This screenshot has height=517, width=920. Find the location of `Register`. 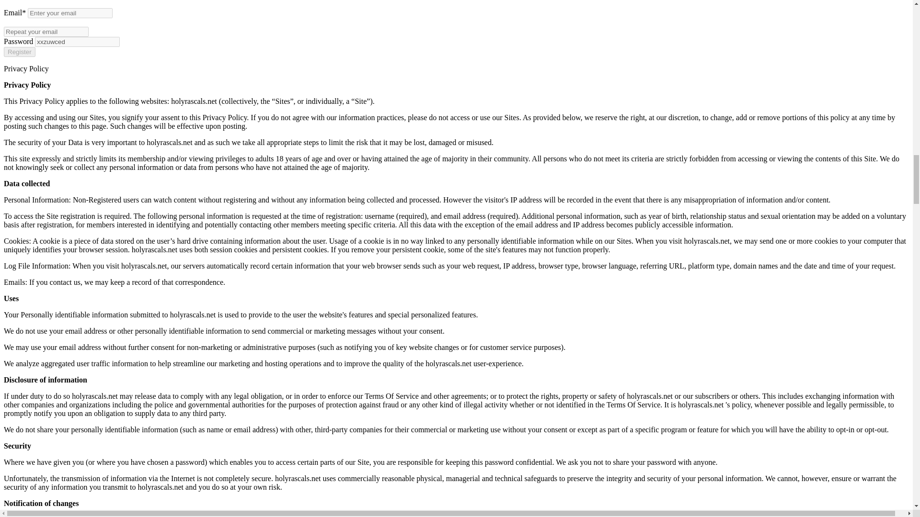

Register is located at coordinates (19, 52).